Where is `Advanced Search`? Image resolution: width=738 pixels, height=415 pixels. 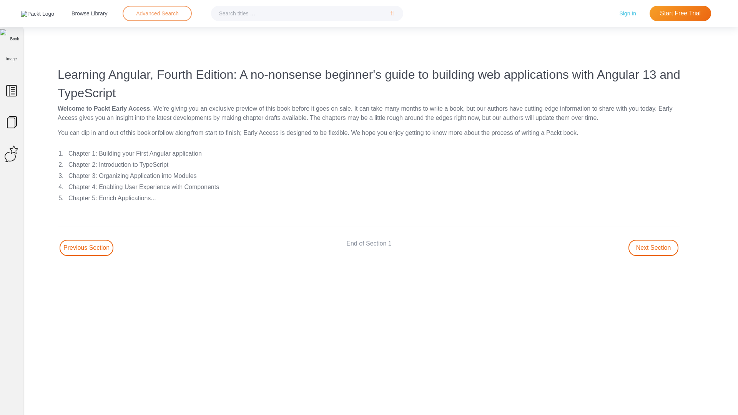
Advanced Search is located at coordinates (157, 13).